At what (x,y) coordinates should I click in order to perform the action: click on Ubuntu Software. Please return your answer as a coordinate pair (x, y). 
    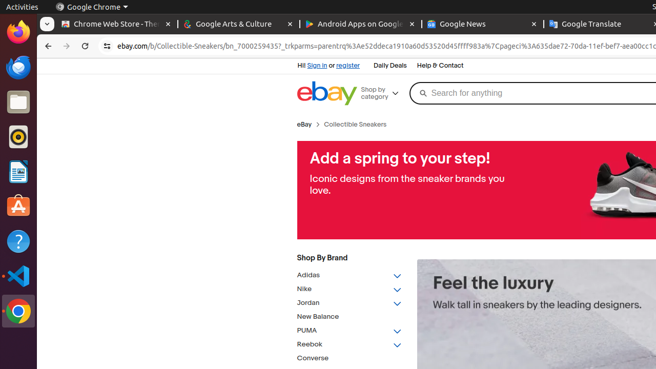
    Looking at the image, I should click on (18, 206).